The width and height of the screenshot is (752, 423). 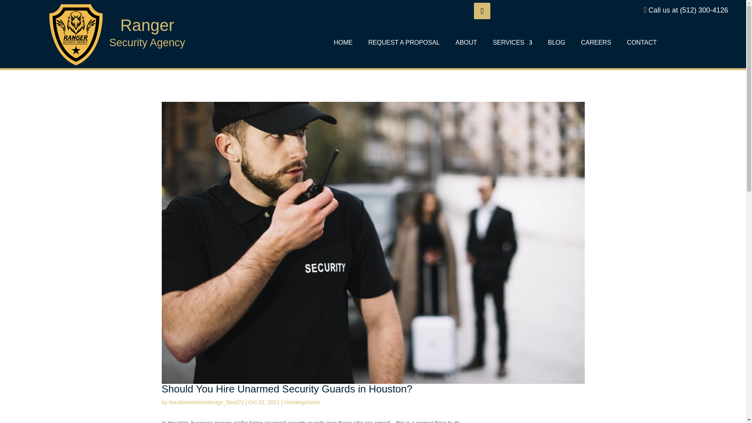 I want to click on CONTACT, so click(x=642, y=44).